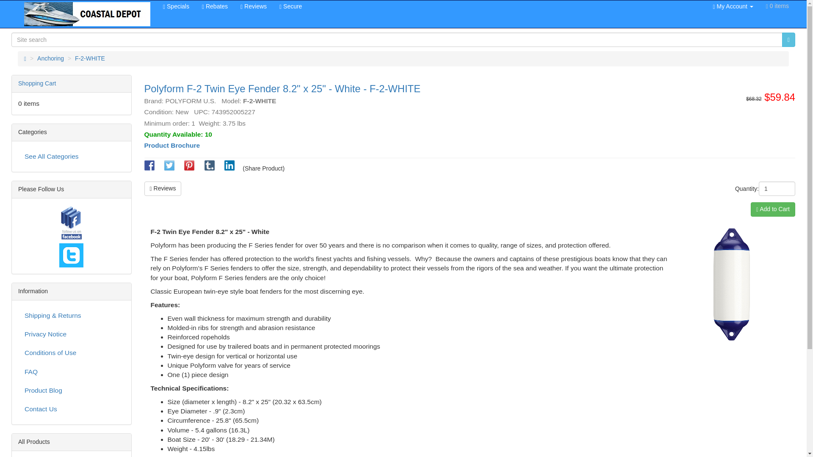  Describe the element at coordinates (71, 255) in the screenshot. I see `Twitter` at that location.